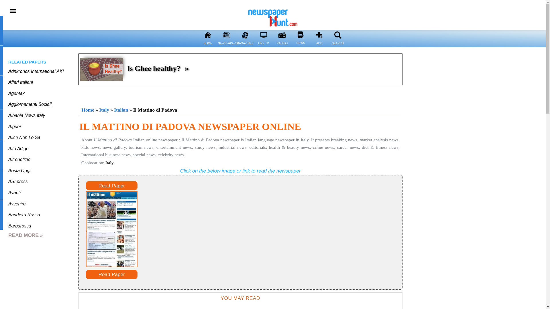 This screenshot has height=309, width=550. I want to click on ASI press, so click(18, 181).